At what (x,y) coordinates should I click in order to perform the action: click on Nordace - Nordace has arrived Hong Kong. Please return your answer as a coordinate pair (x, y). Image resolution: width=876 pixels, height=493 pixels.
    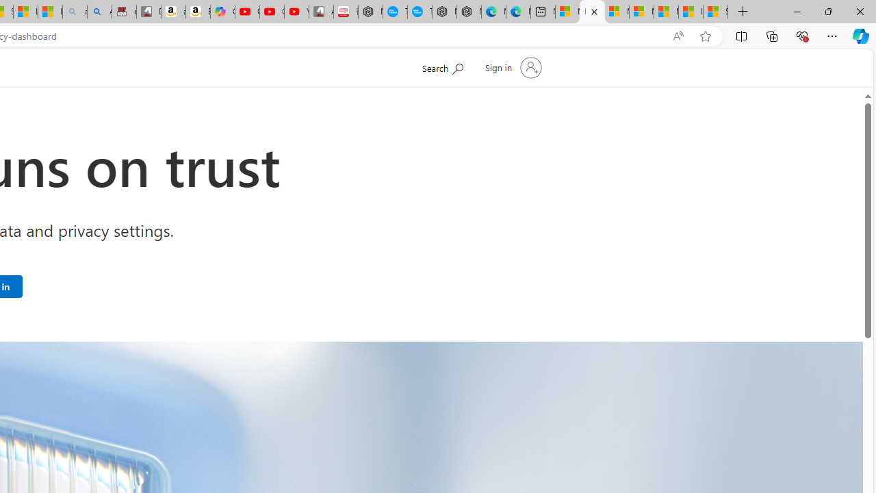
    Looking at the image, I should click on (469, 12).